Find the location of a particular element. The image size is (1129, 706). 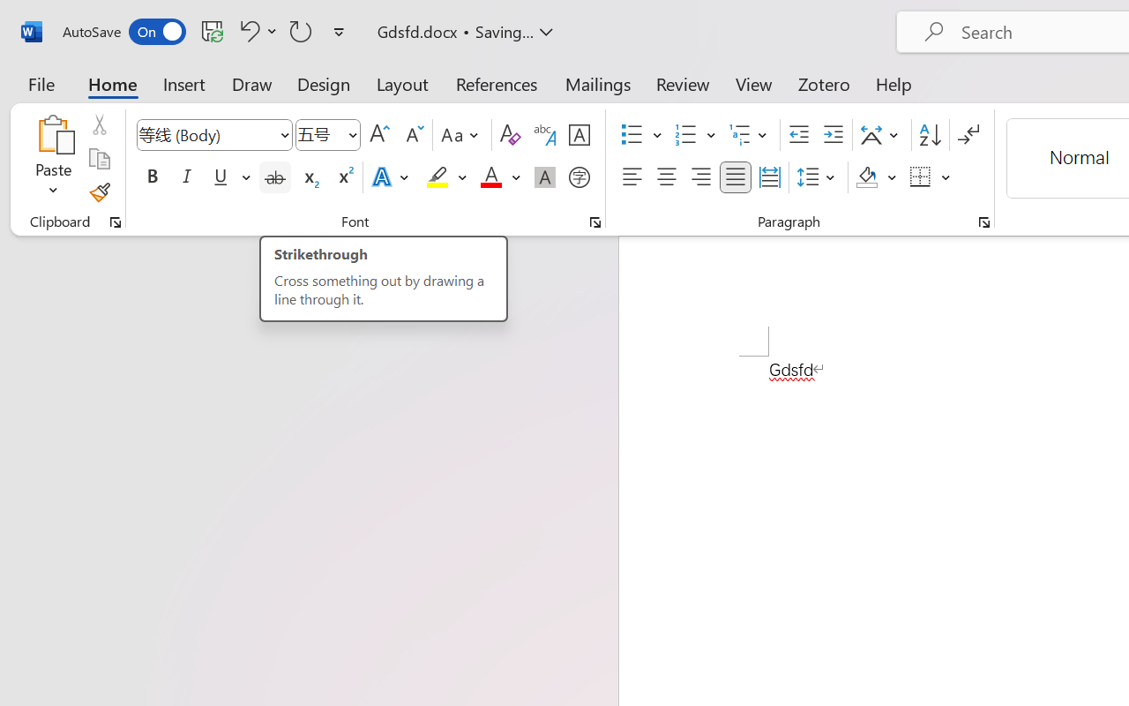

Center is located at coordinates (667, 177).